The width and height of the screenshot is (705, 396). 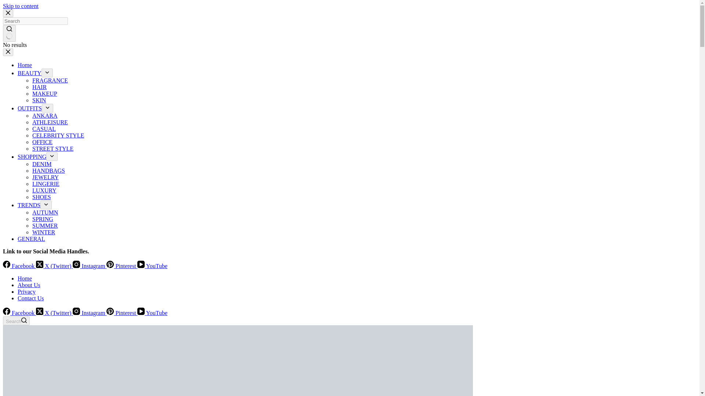 What do you see at coordinates (41, 197) in the screenshot?
I see `SHOES` at bounding box center [41, 197].